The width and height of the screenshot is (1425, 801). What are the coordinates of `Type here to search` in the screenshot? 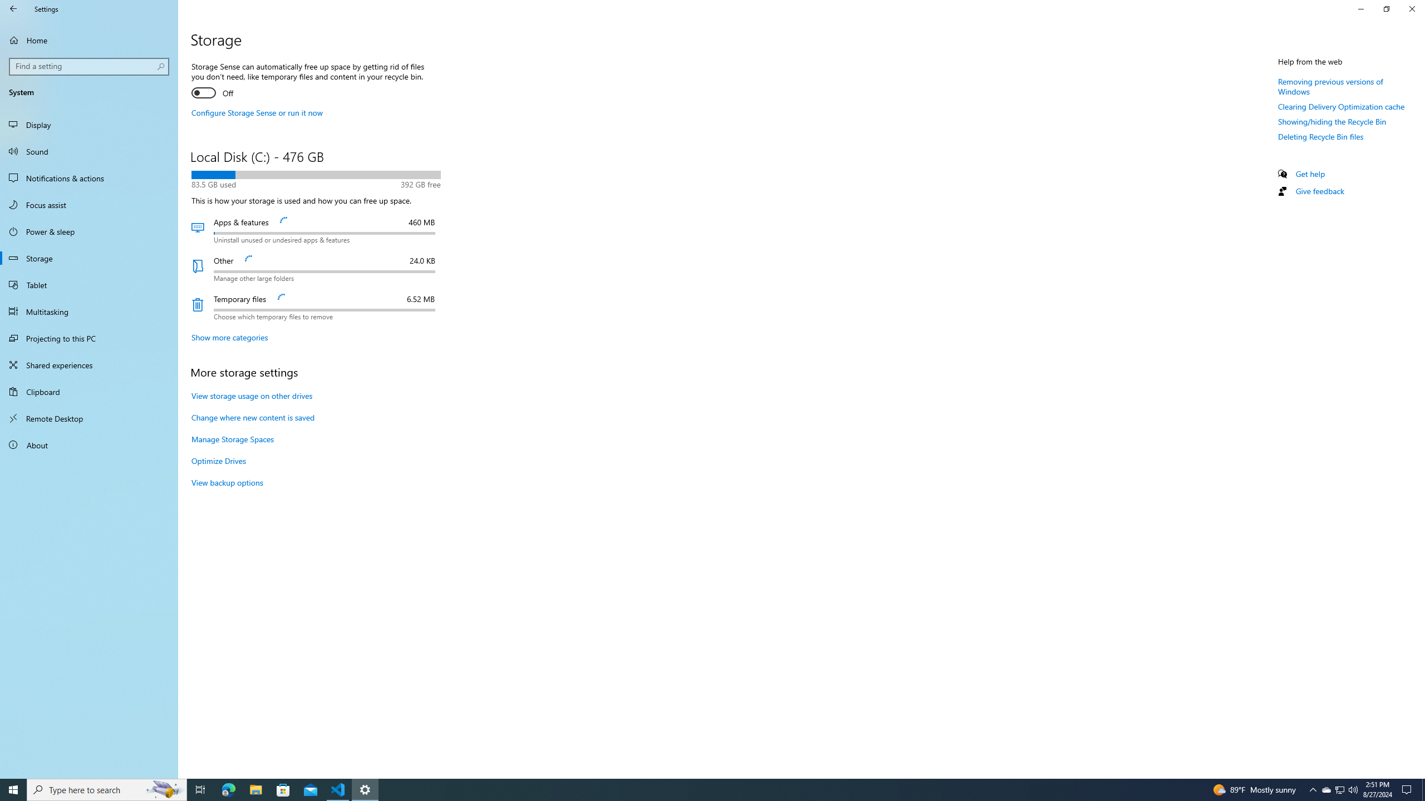 It's located at (107, 790).